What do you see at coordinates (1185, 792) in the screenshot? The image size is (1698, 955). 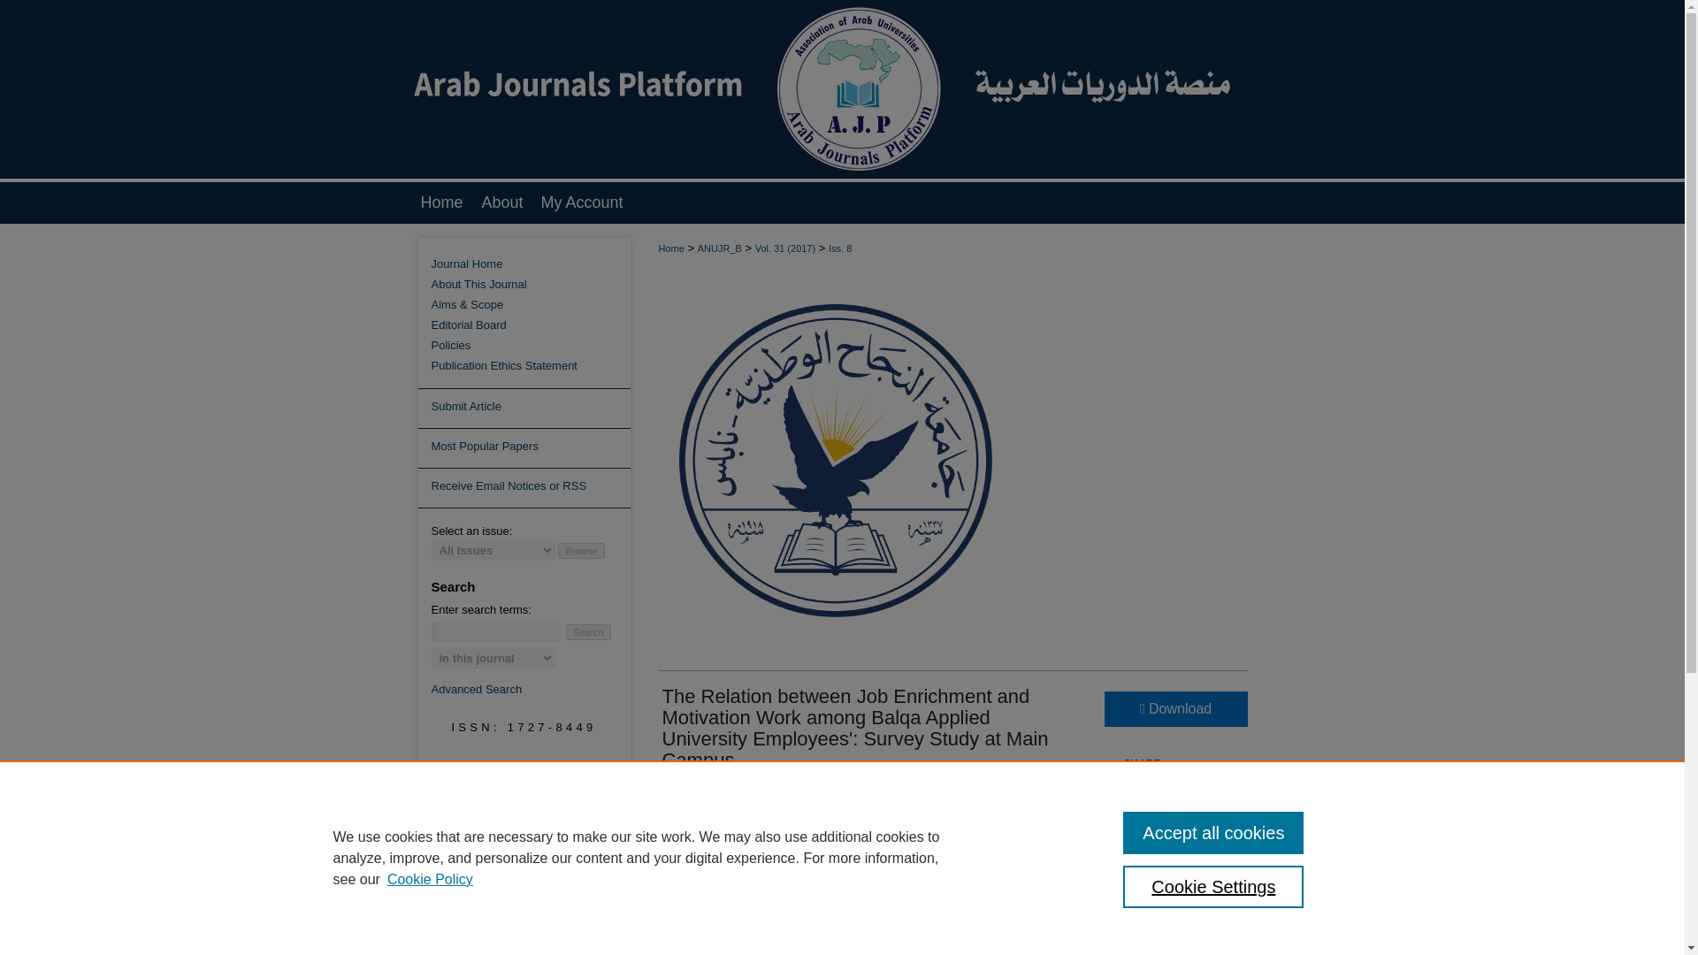 I see `WhatsApp` at bounding box center [1185, 792].